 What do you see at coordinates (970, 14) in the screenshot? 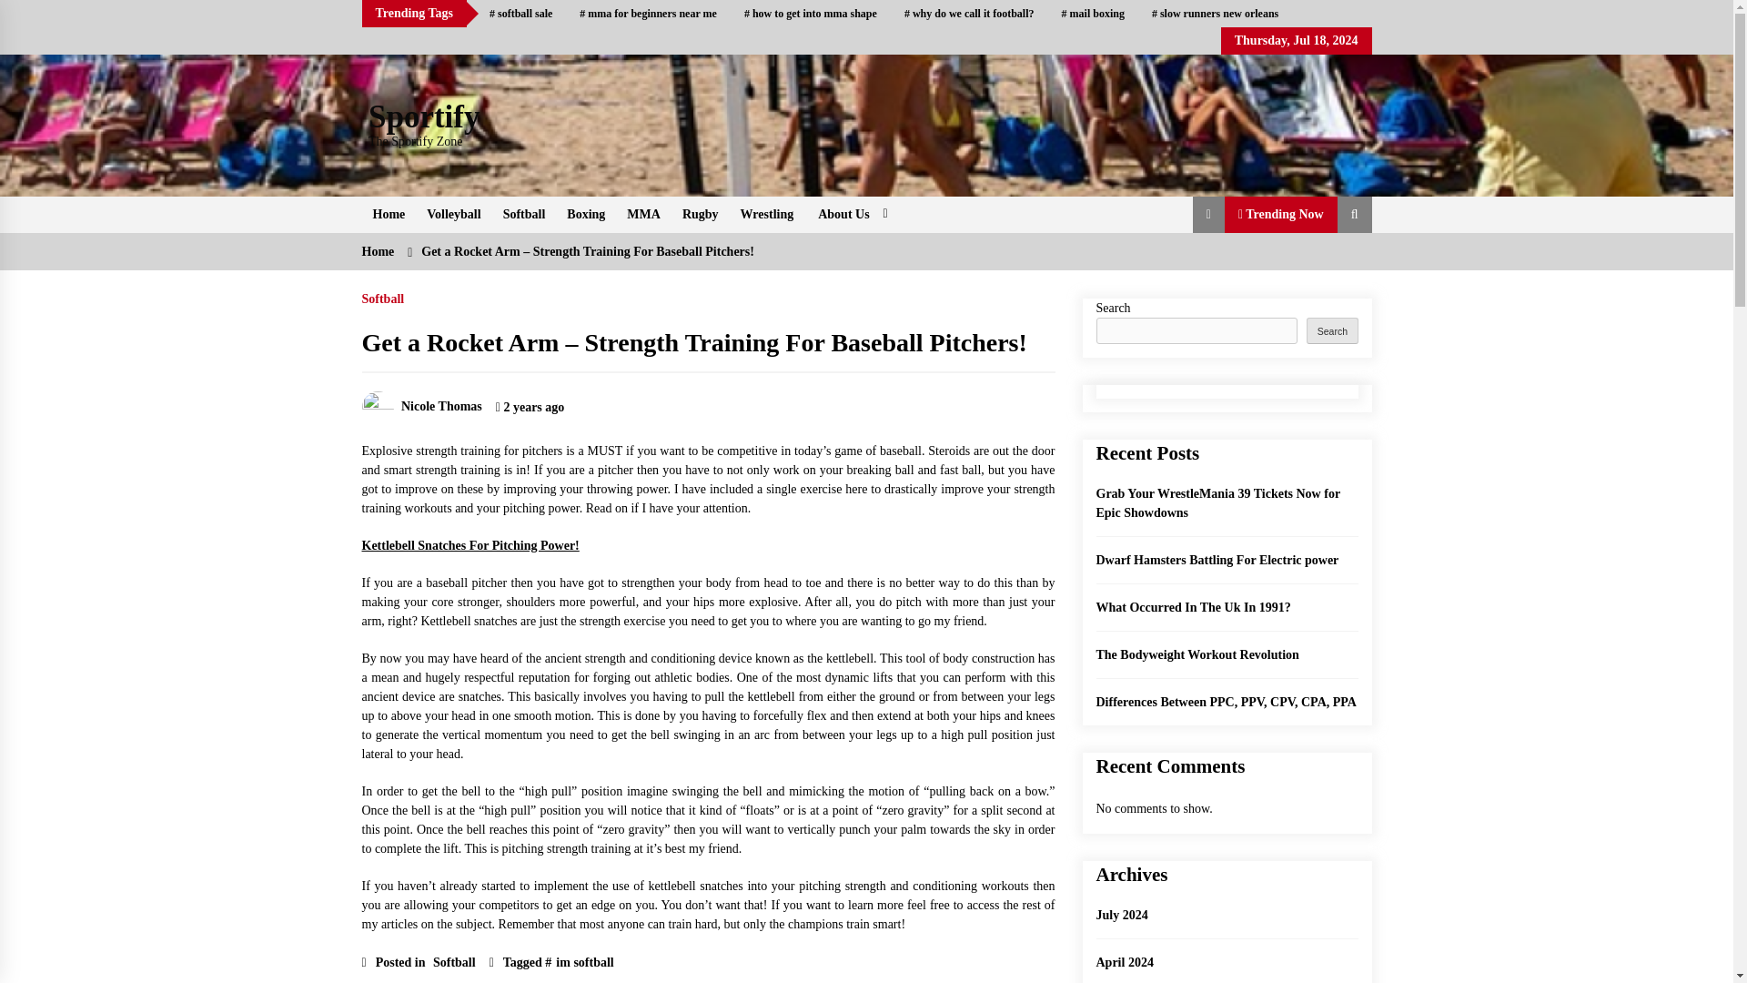
I see `why do we call it football?` at bounding box center [970, 14].